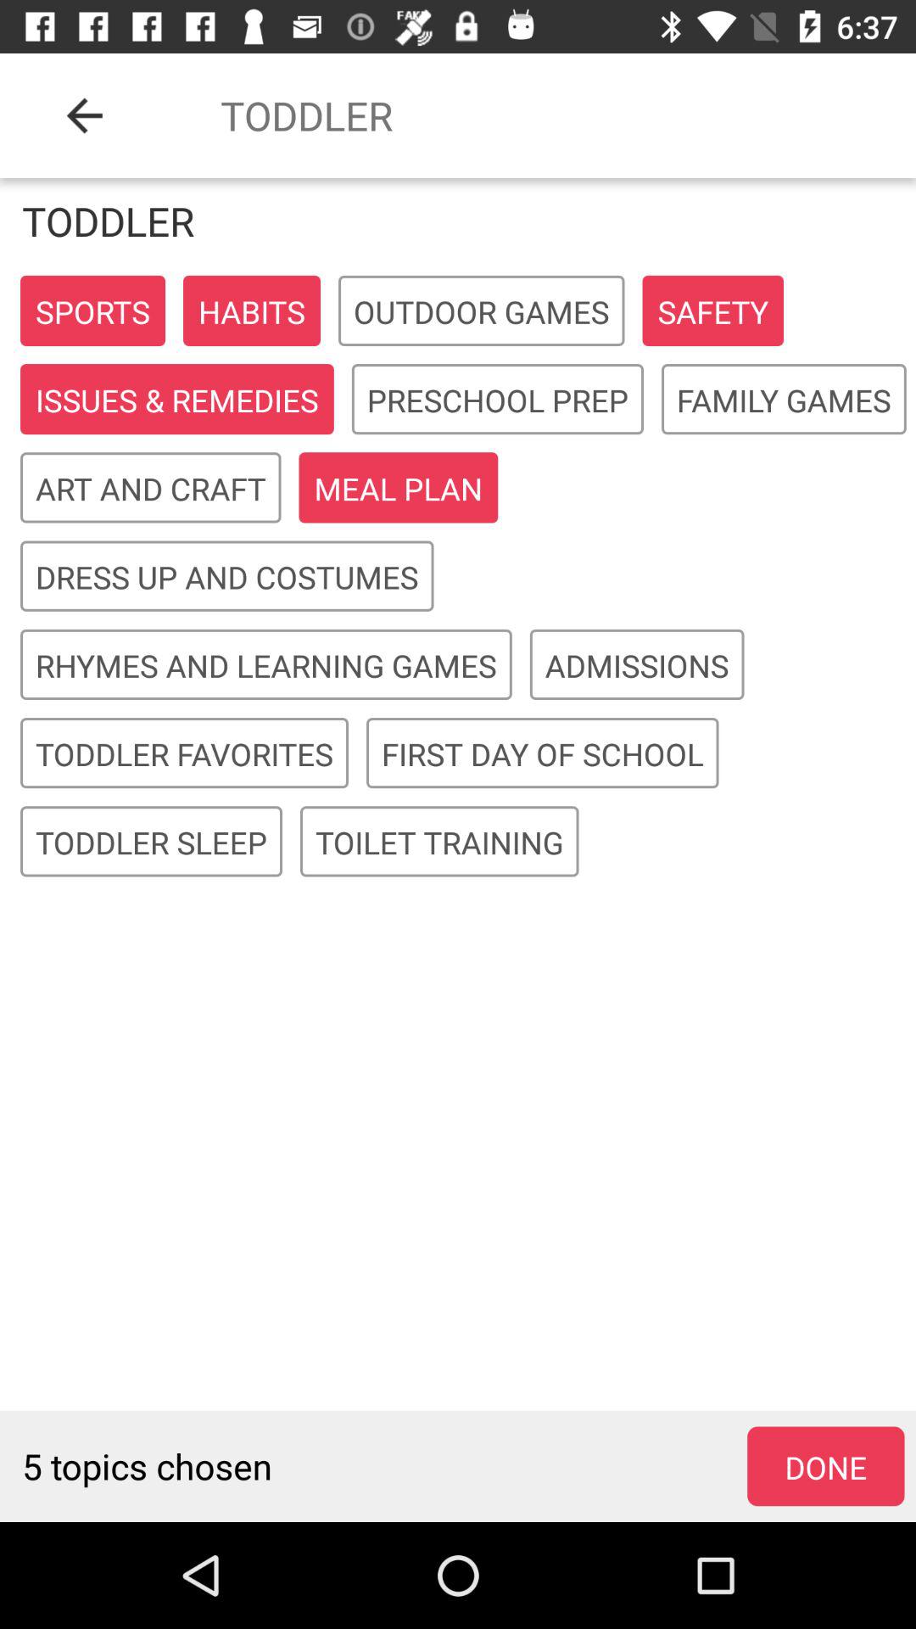 The image size is (916, 1629). I want to click on launch the icon to the right of the preschool prep item, so click(784, 400).